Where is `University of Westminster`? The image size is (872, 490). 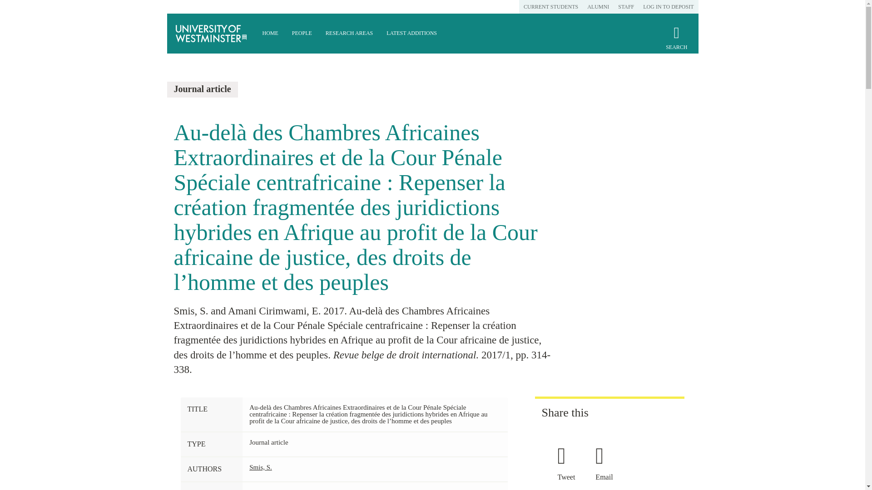
University of Westminster is located at coordinates (211, 34).